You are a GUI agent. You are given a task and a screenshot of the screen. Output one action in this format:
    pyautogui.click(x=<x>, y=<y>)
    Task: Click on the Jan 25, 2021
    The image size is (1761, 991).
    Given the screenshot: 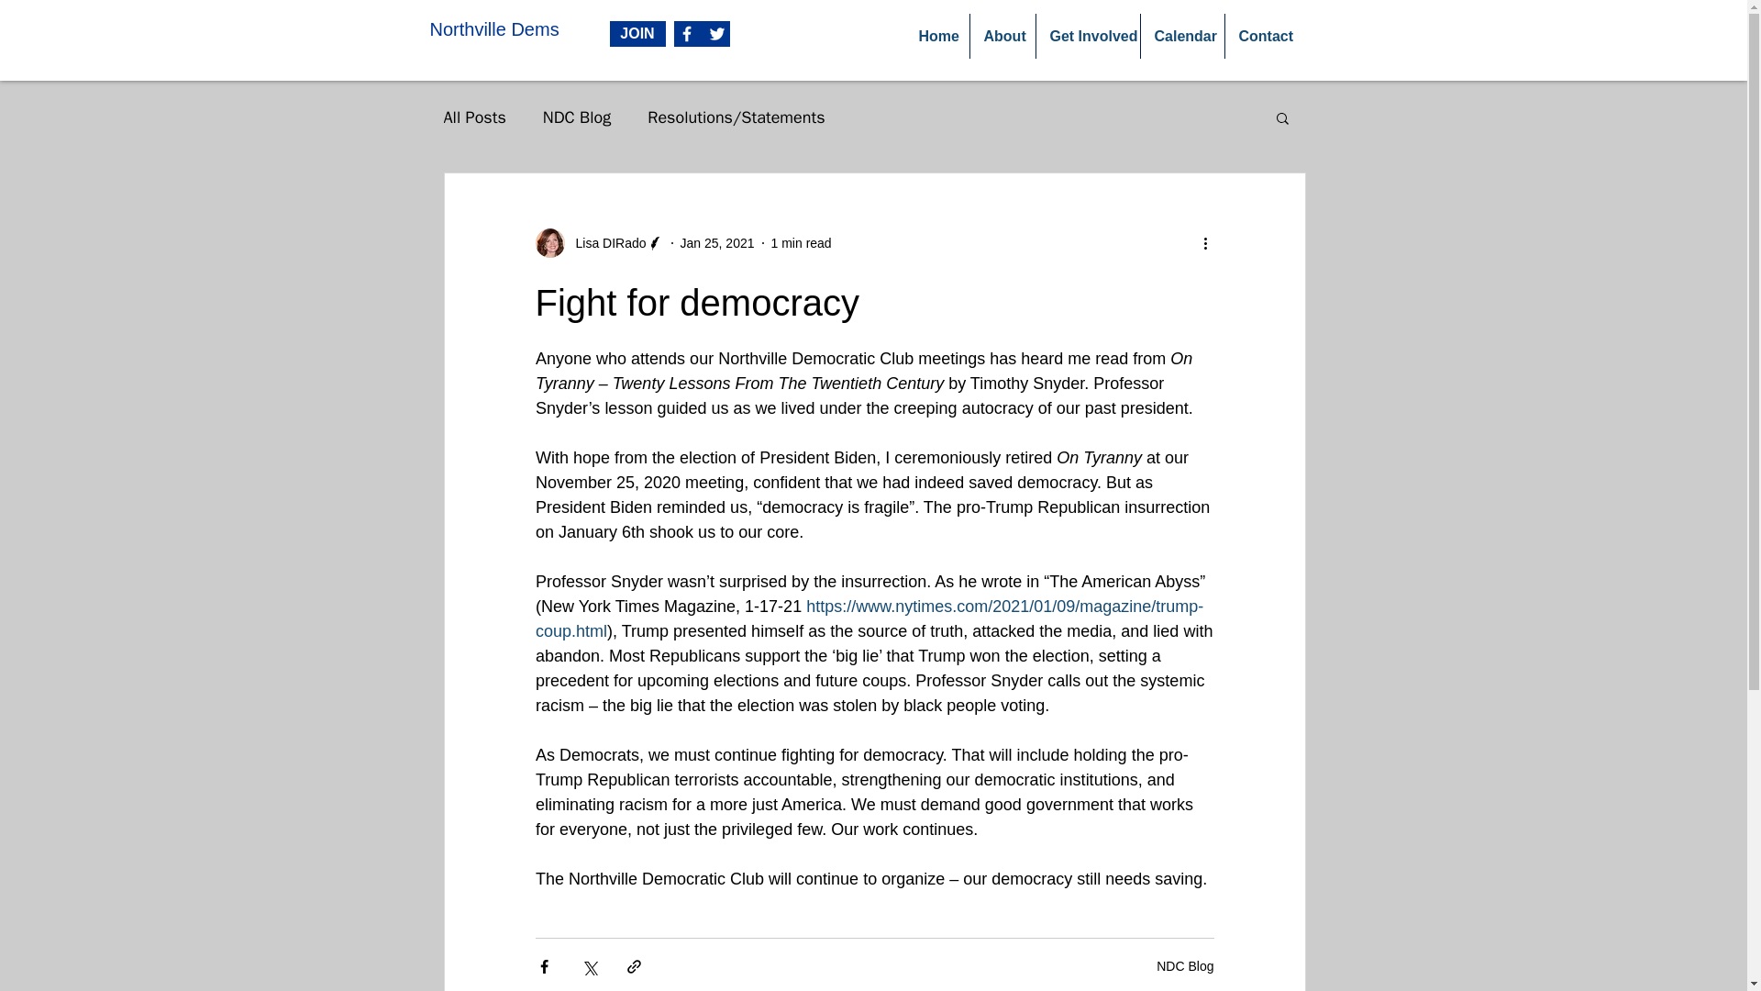 What is the action you would take?
    pyautogui.click(x=717, y=242)
    